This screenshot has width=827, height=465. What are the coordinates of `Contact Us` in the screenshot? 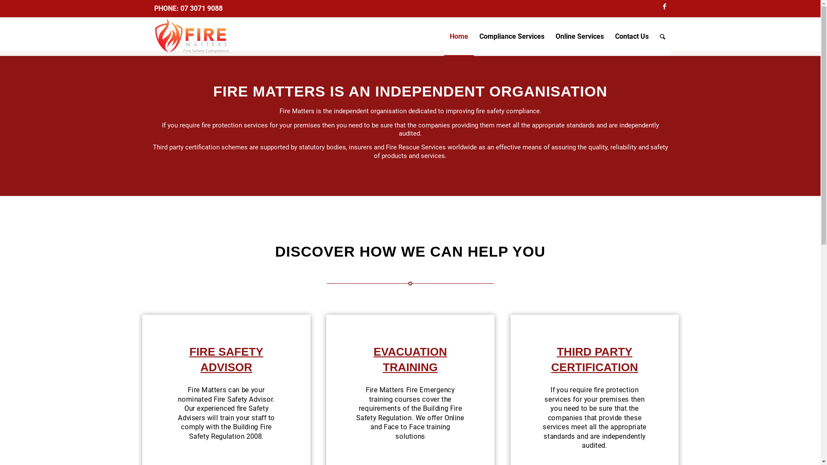 It's located at (631, 37).